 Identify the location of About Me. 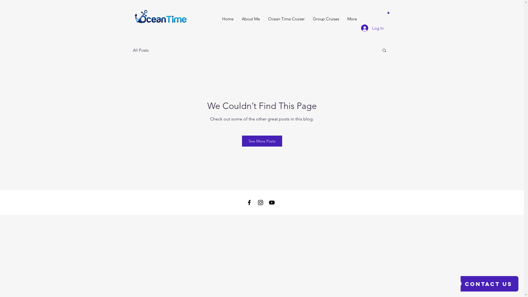
(251, 19).